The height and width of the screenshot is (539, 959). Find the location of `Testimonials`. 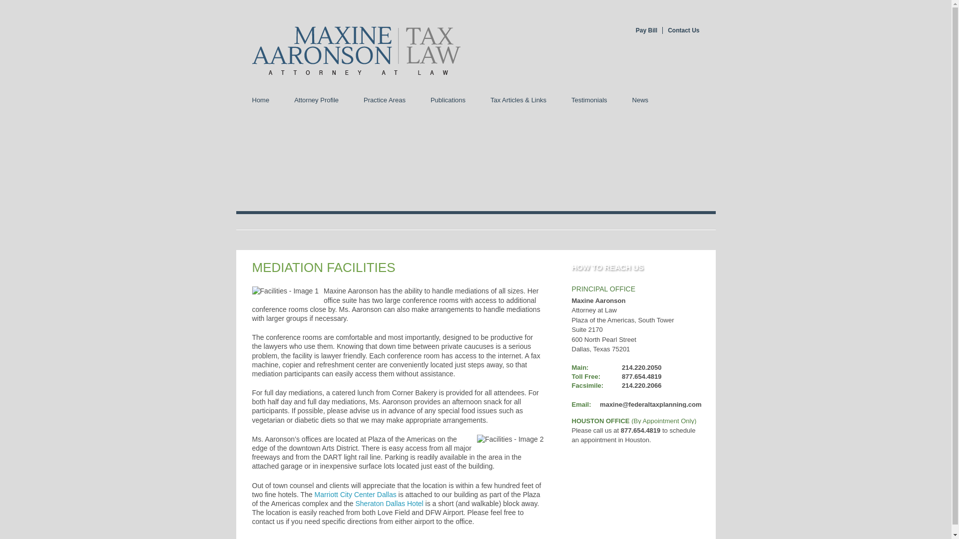

Testimonials is located at coordinates (589, 100).